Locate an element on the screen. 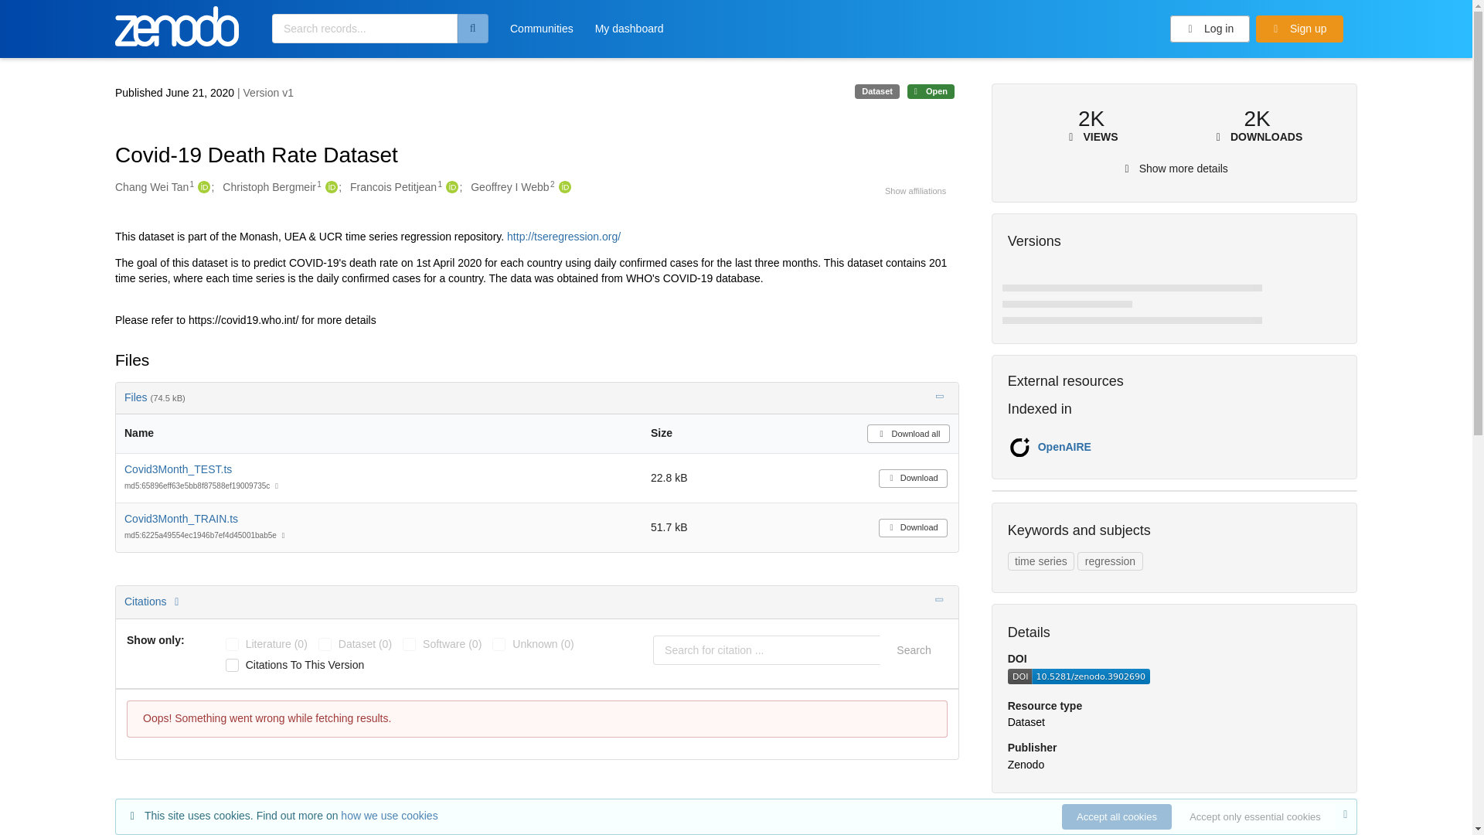 This screenshot has height=835, width=1484. Search is located at coordinates (913, 649).